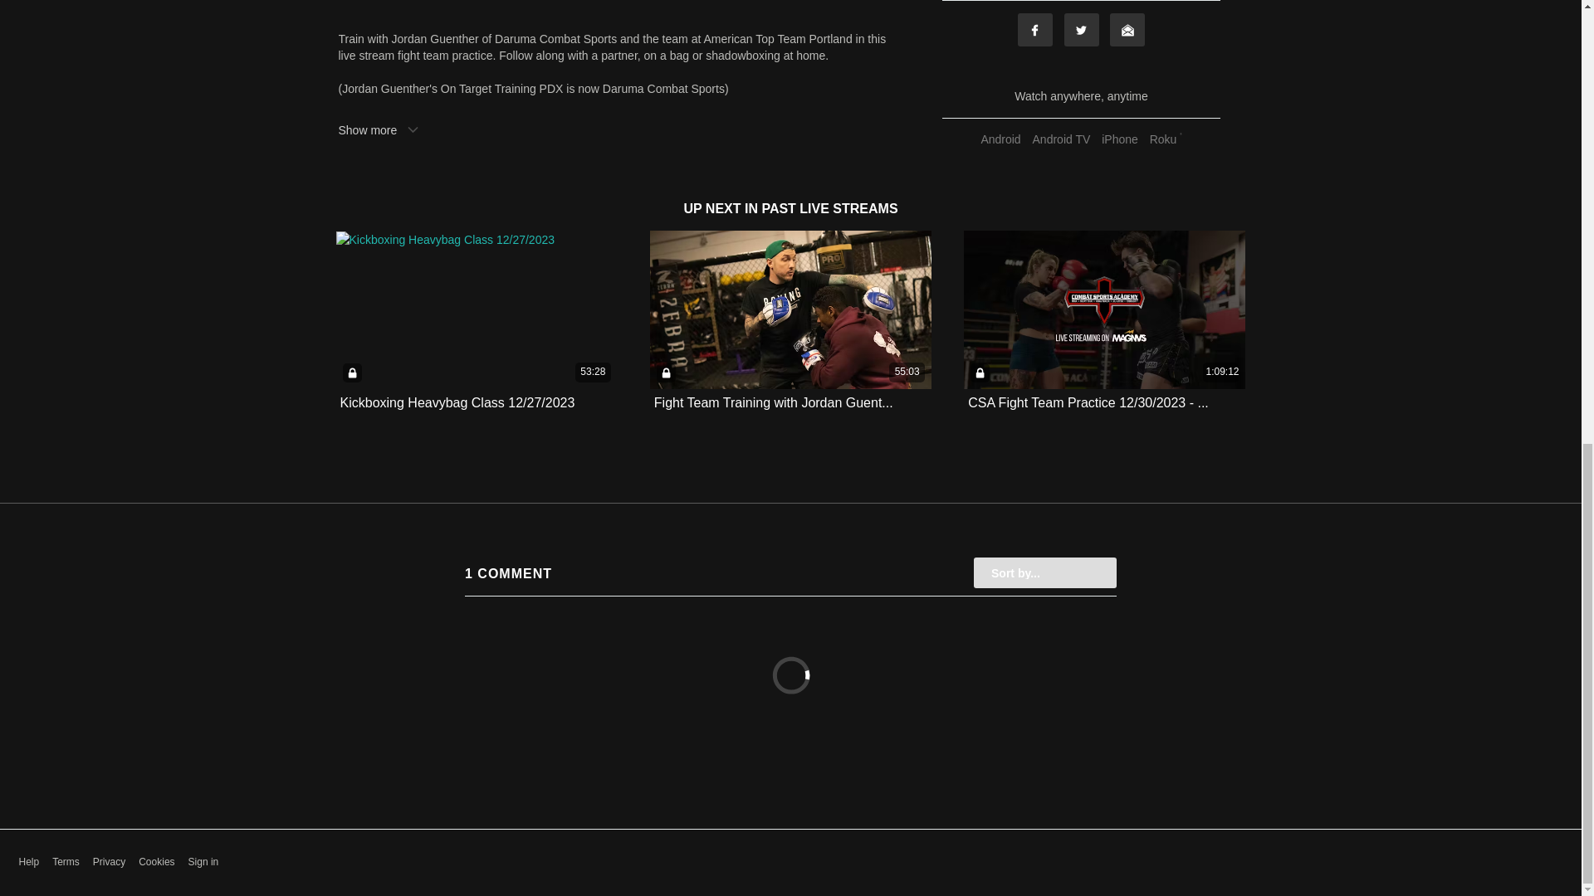 The image size is (1594, 896). I want to click on Android TV, so click(1061, 139).